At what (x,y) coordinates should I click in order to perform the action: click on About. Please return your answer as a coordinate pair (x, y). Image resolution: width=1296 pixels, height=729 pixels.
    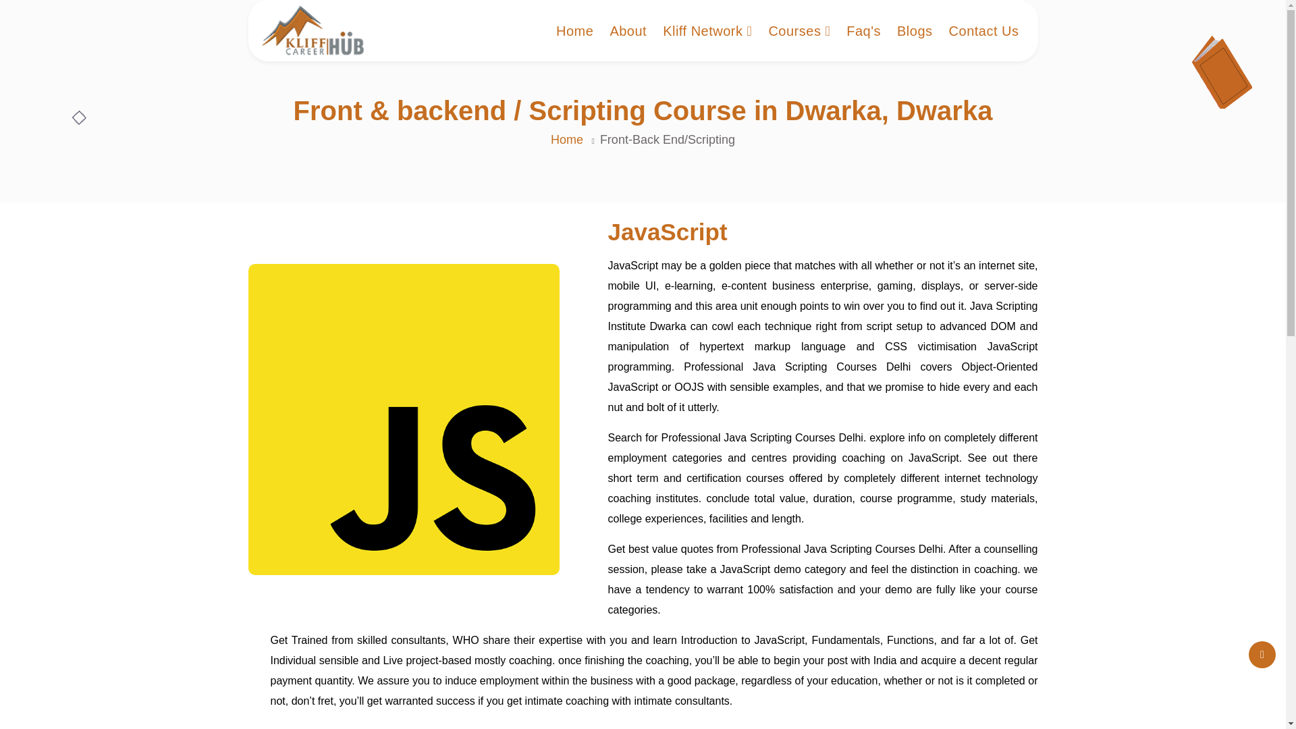
    Looking at the image, I should click on (628, 30).